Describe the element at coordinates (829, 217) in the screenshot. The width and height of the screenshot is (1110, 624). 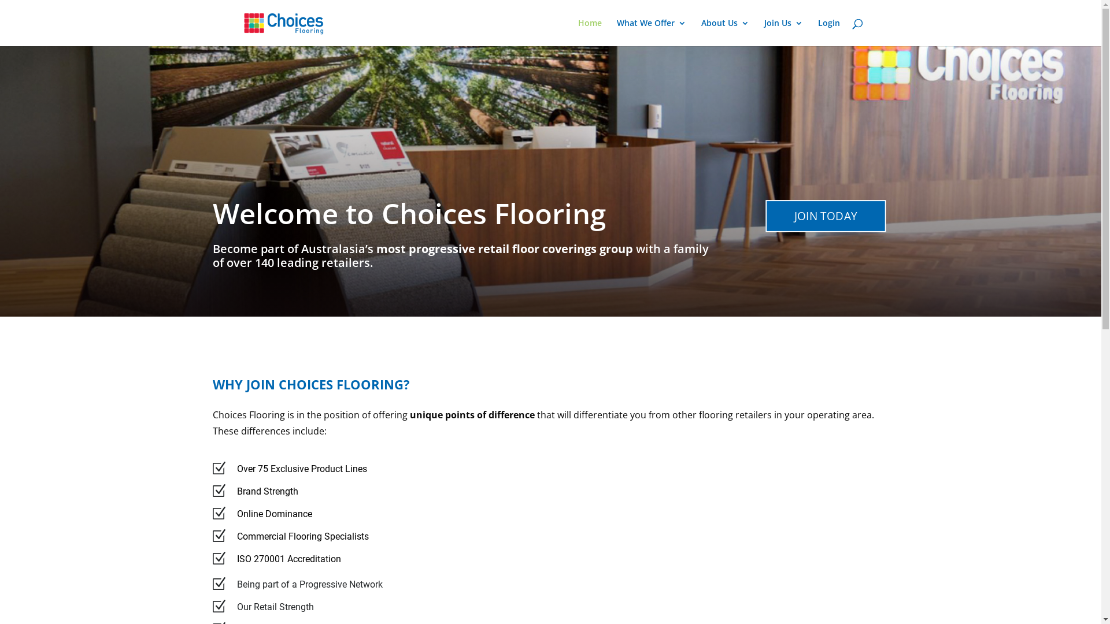
I see `JOIN TODAY` at that location.